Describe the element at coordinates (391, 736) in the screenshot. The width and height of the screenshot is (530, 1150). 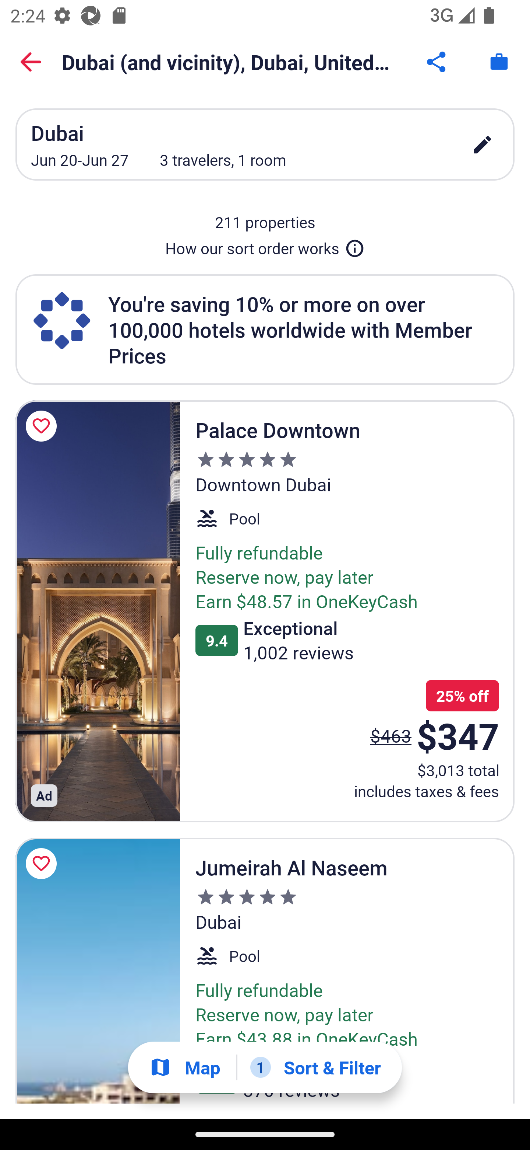
I see `$463 The price was $463` at that location.